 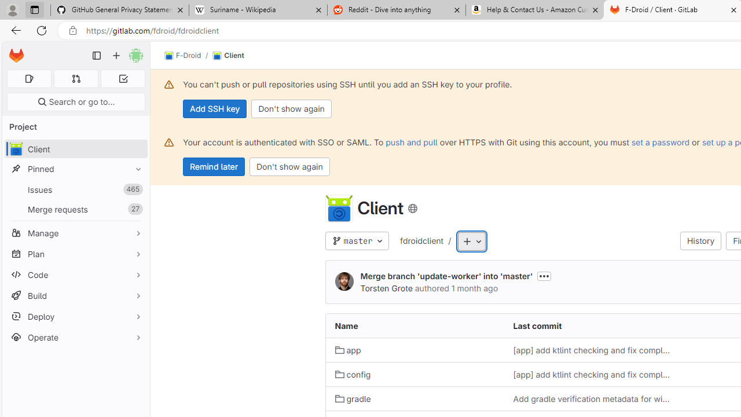 I want to click on Assigned issues 0, so click(x=29, y=79).